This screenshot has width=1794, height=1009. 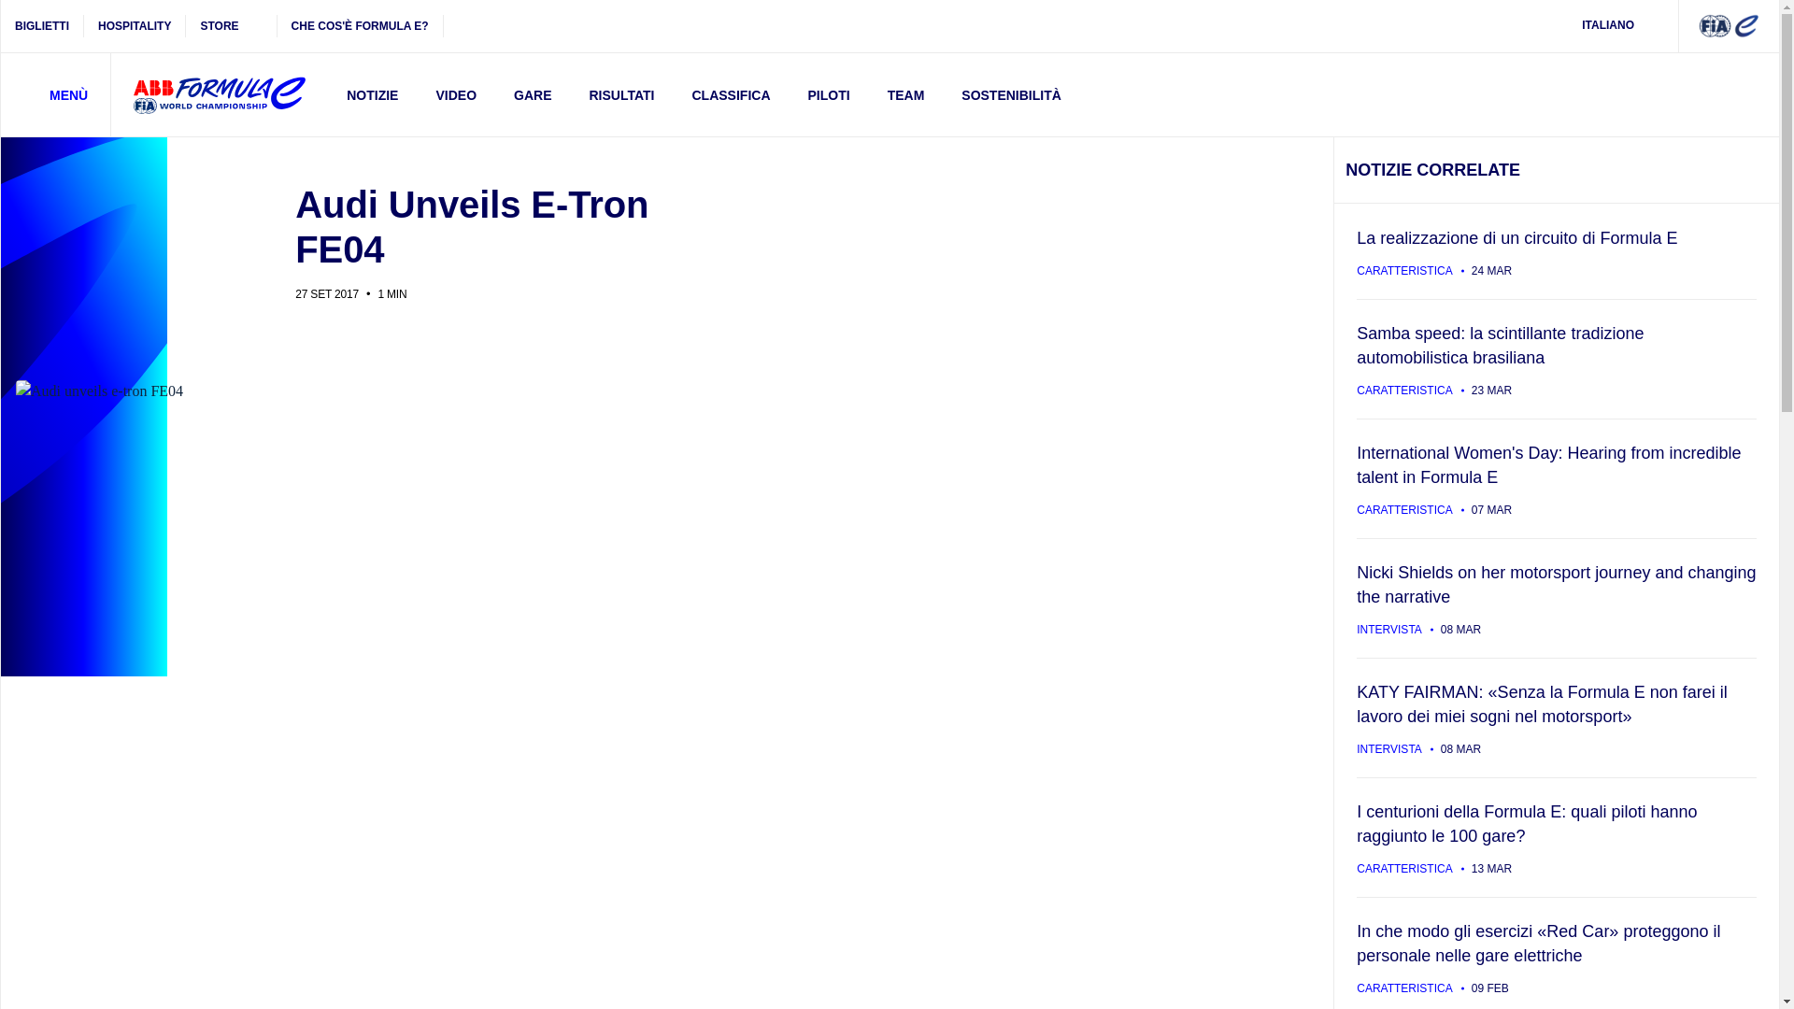 I want to click on TEAM, so click(x=905, y=94).